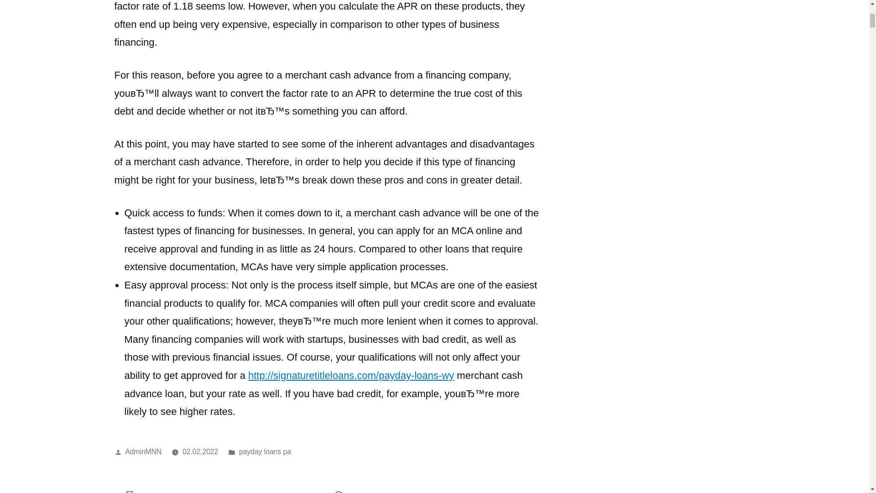 This screenshot has height=493, width=876. What do you see at coordinates (265, 451) in the screenshot?
I see `payday loans pa` at bounding box center [265, 451].